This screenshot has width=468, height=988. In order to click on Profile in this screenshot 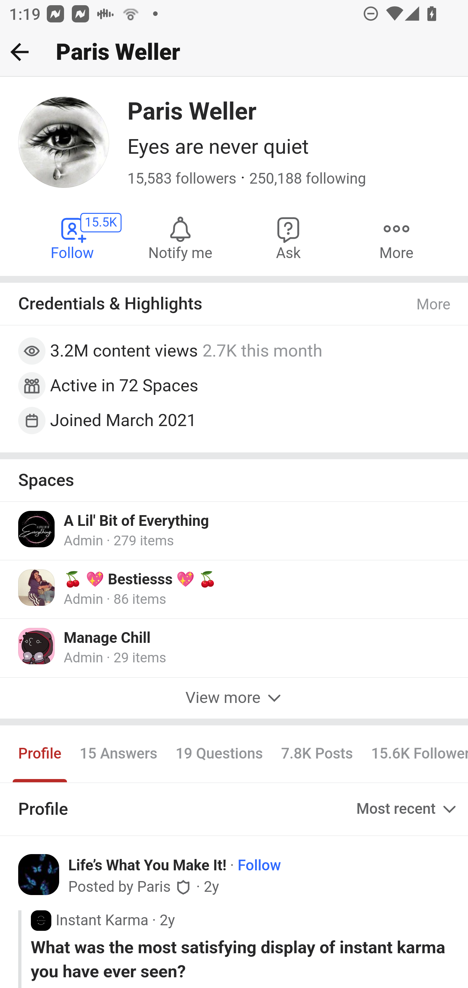, I will do `click(40, 754)`.